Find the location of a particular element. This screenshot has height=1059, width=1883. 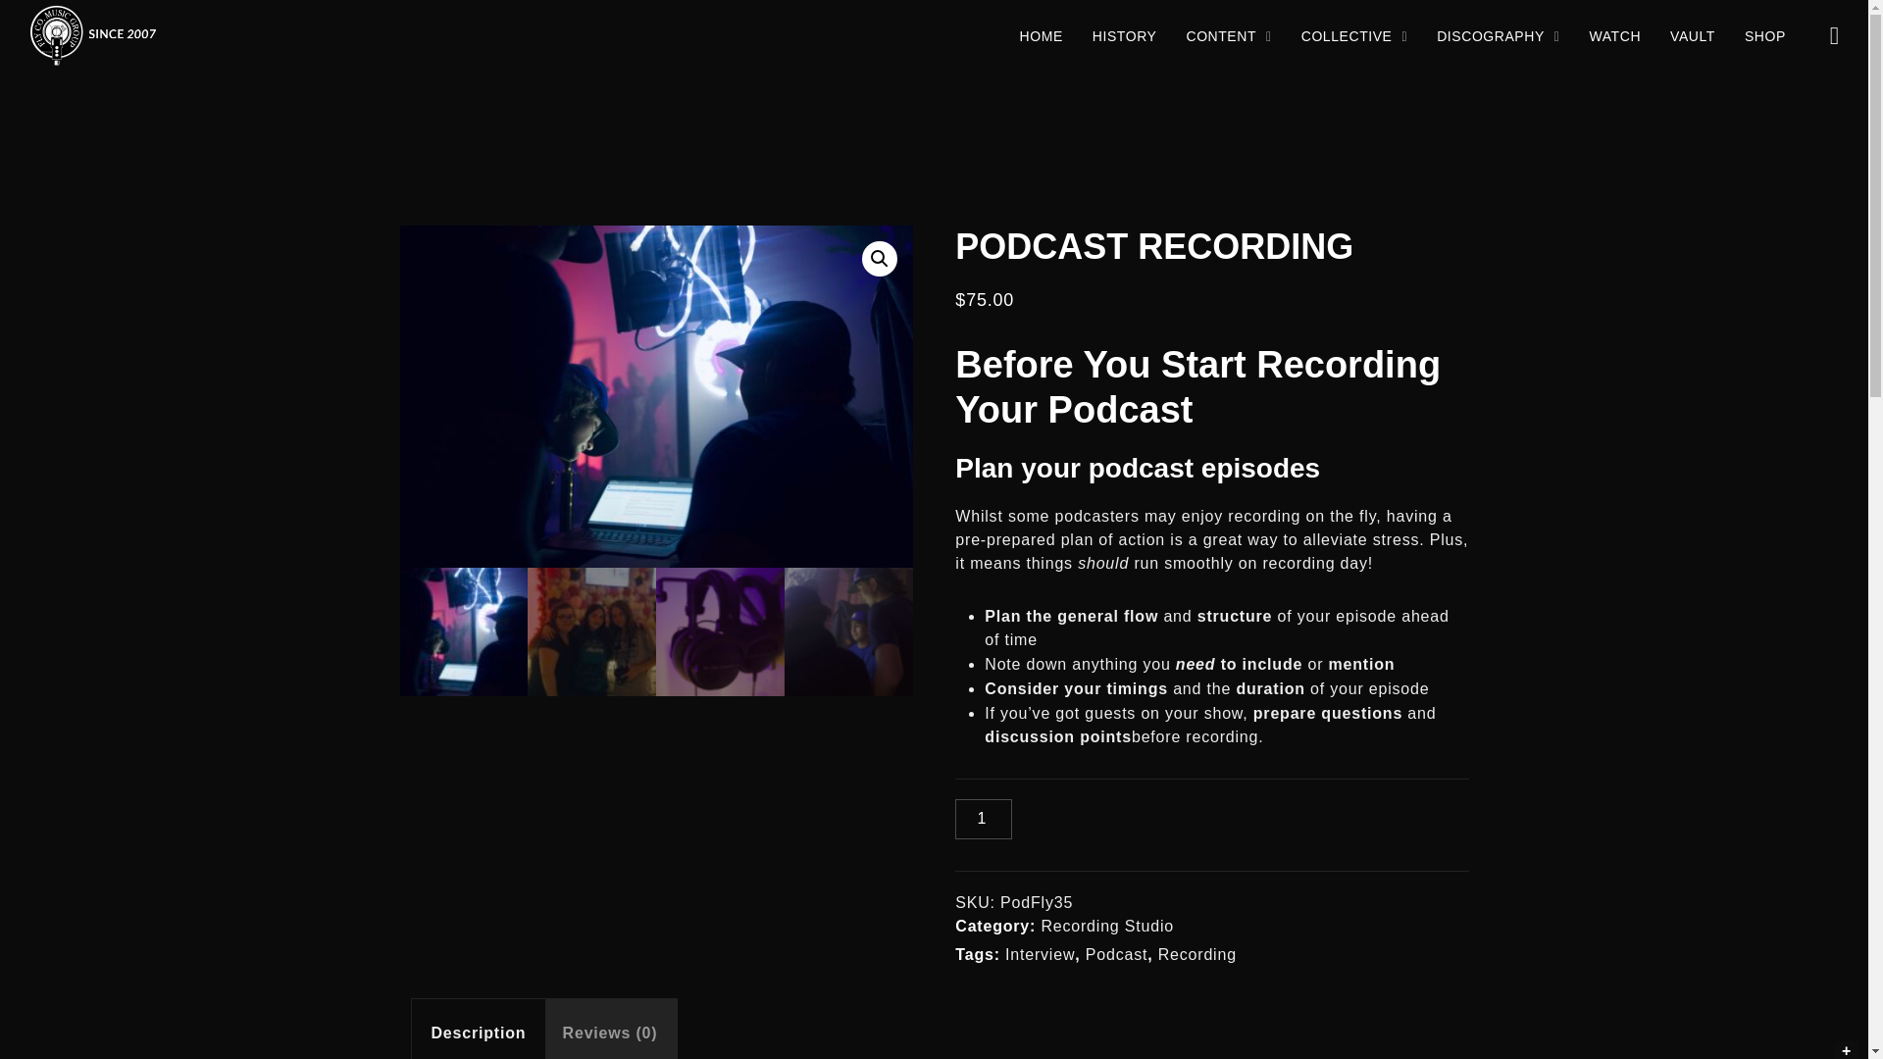

COLLECTIVE is located at coordinates (1353, 36).